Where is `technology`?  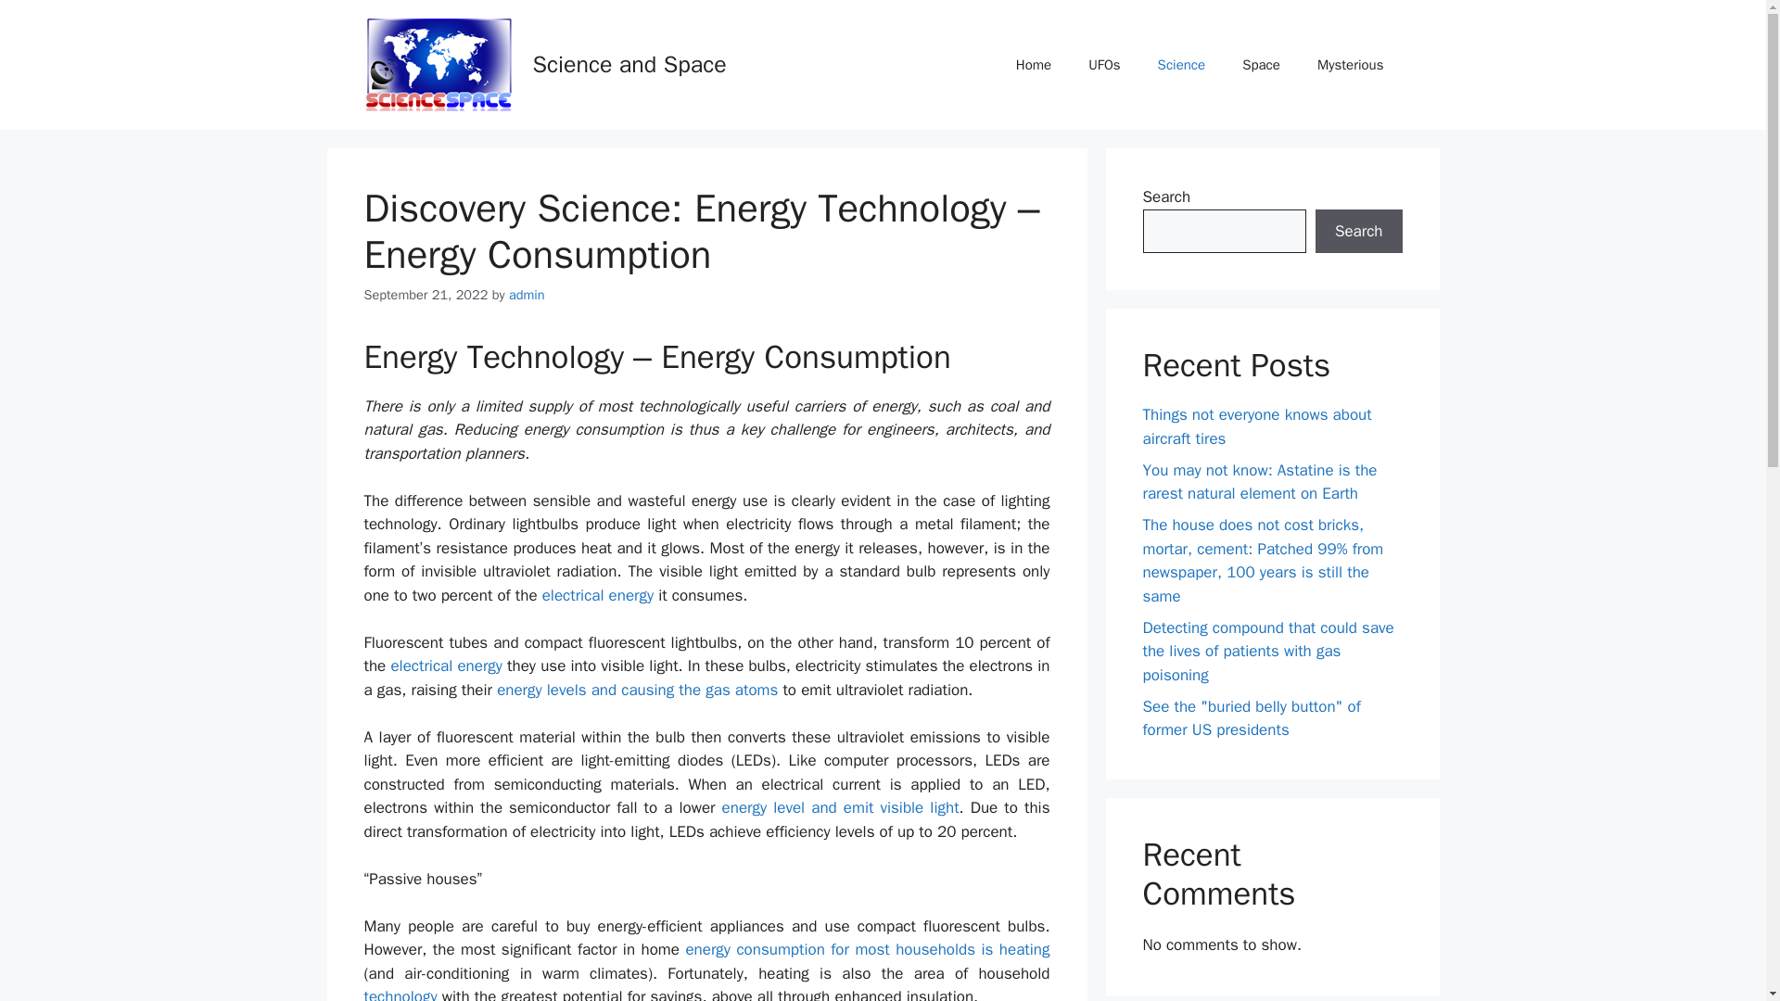
technology is located at coordinates (399, 994).